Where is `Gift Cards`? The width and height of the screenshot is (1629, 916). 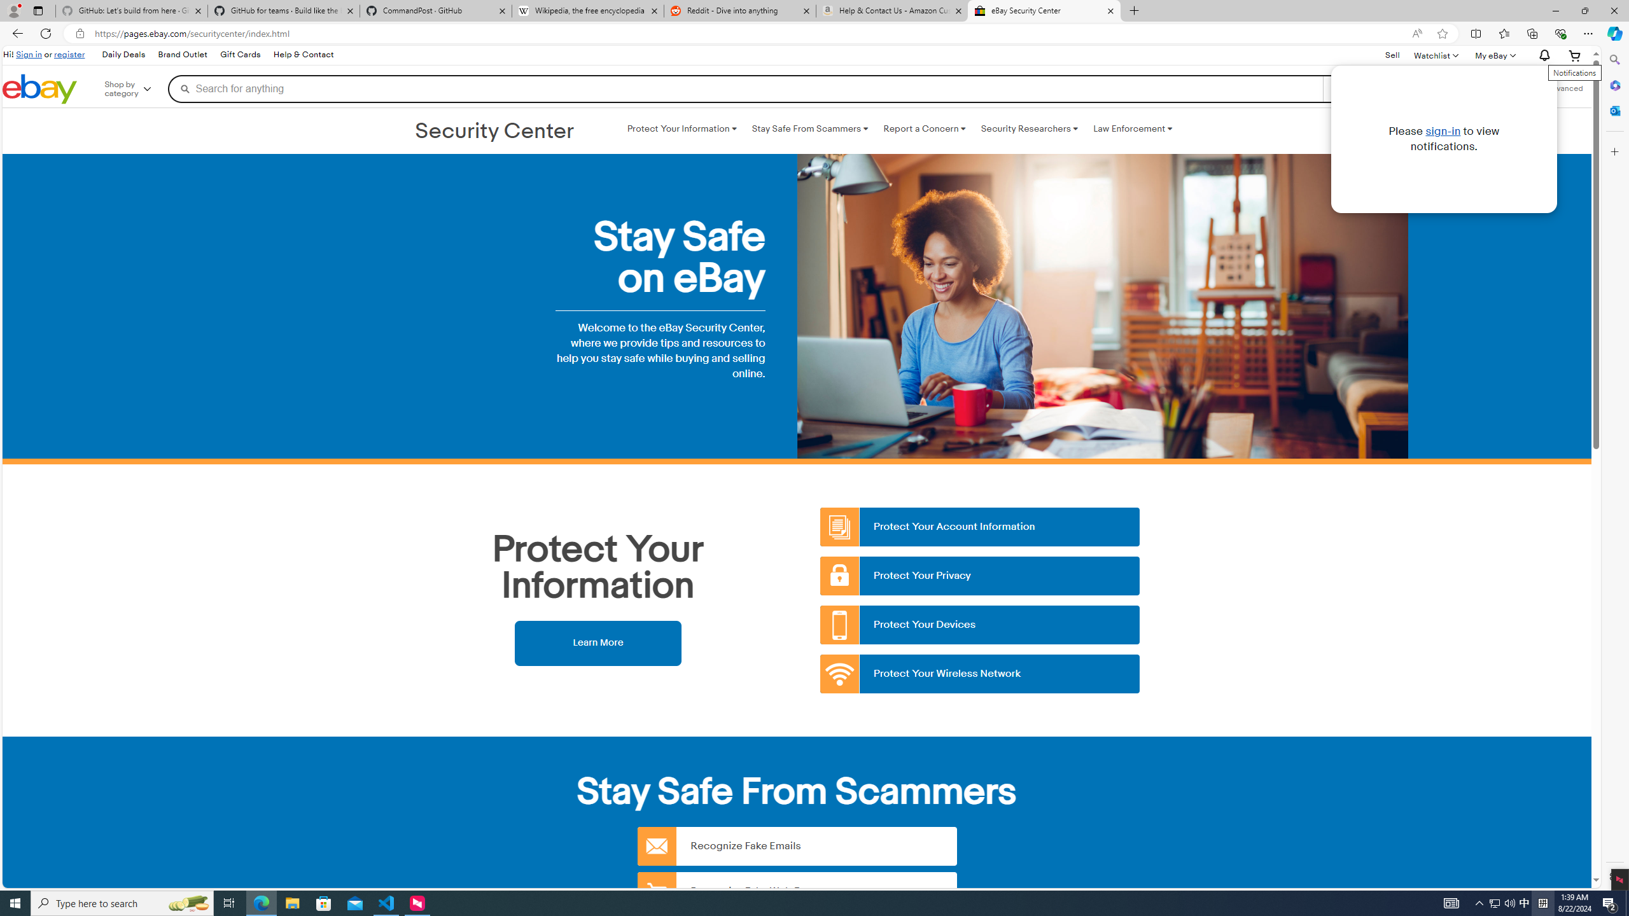
Gift Cards is located at coordinates (240, 55).